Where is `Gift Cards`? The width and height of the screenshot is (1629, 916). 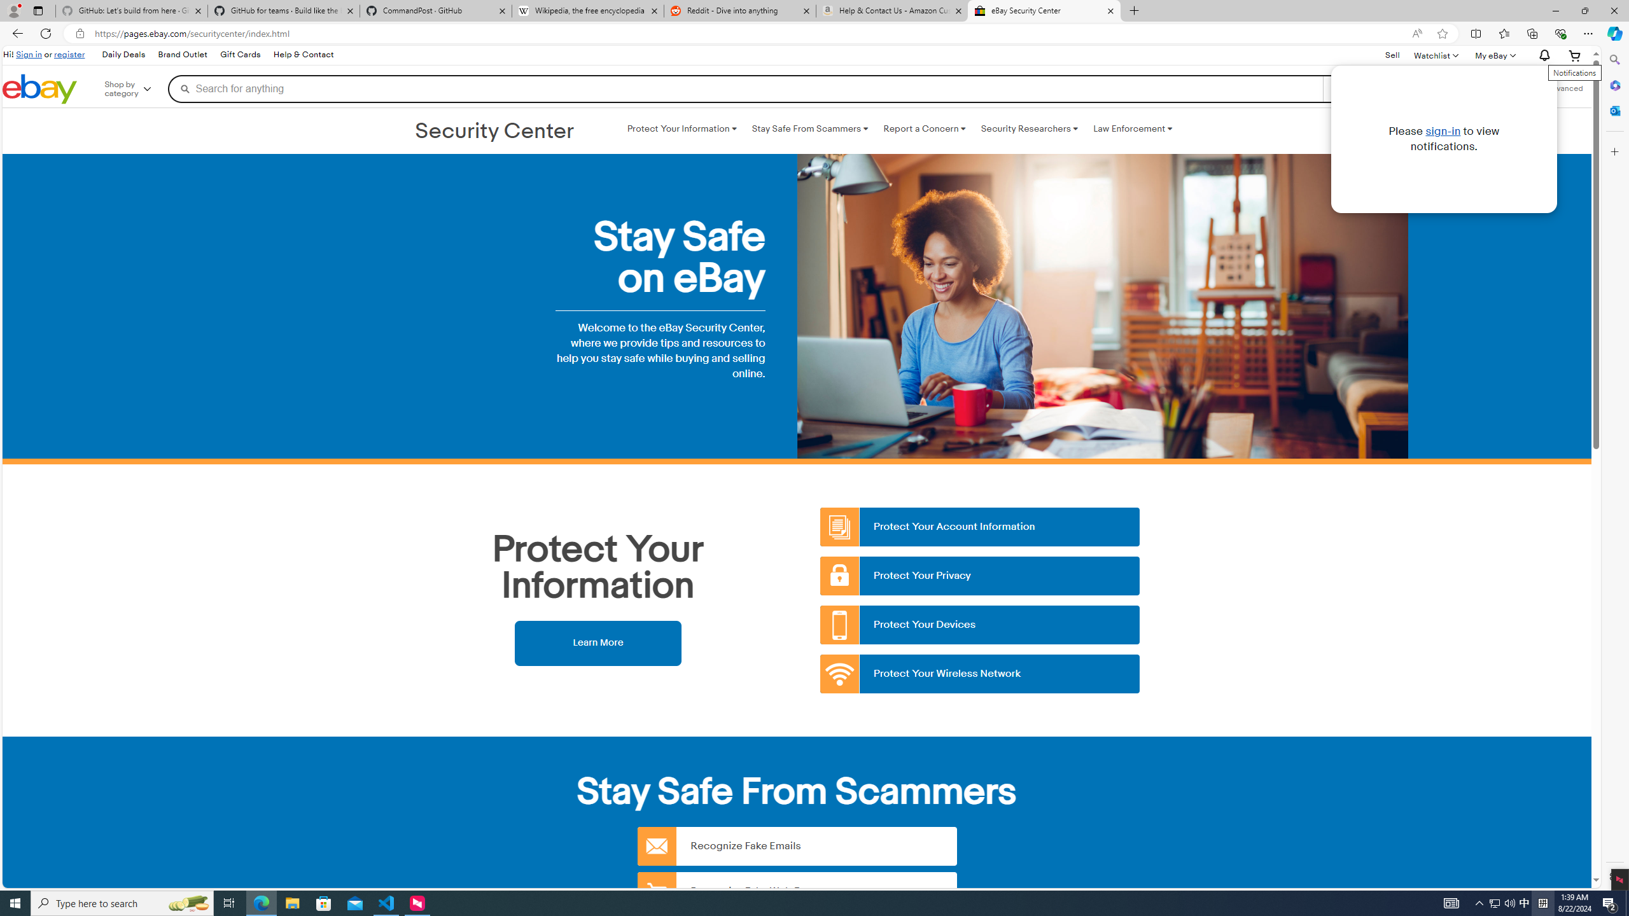
Gift Cards is located at coordinates (240, 55).